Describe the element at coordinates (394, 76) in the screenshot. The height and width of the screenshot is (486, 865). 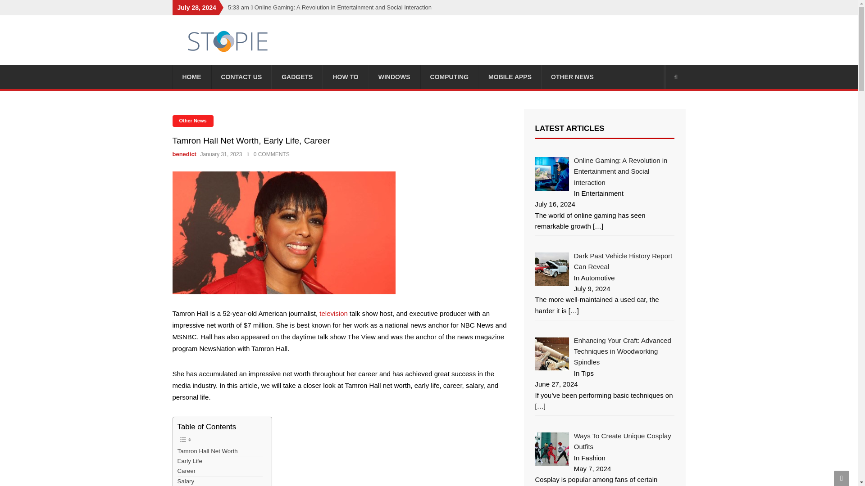
I see `WINDOWS` at that location.